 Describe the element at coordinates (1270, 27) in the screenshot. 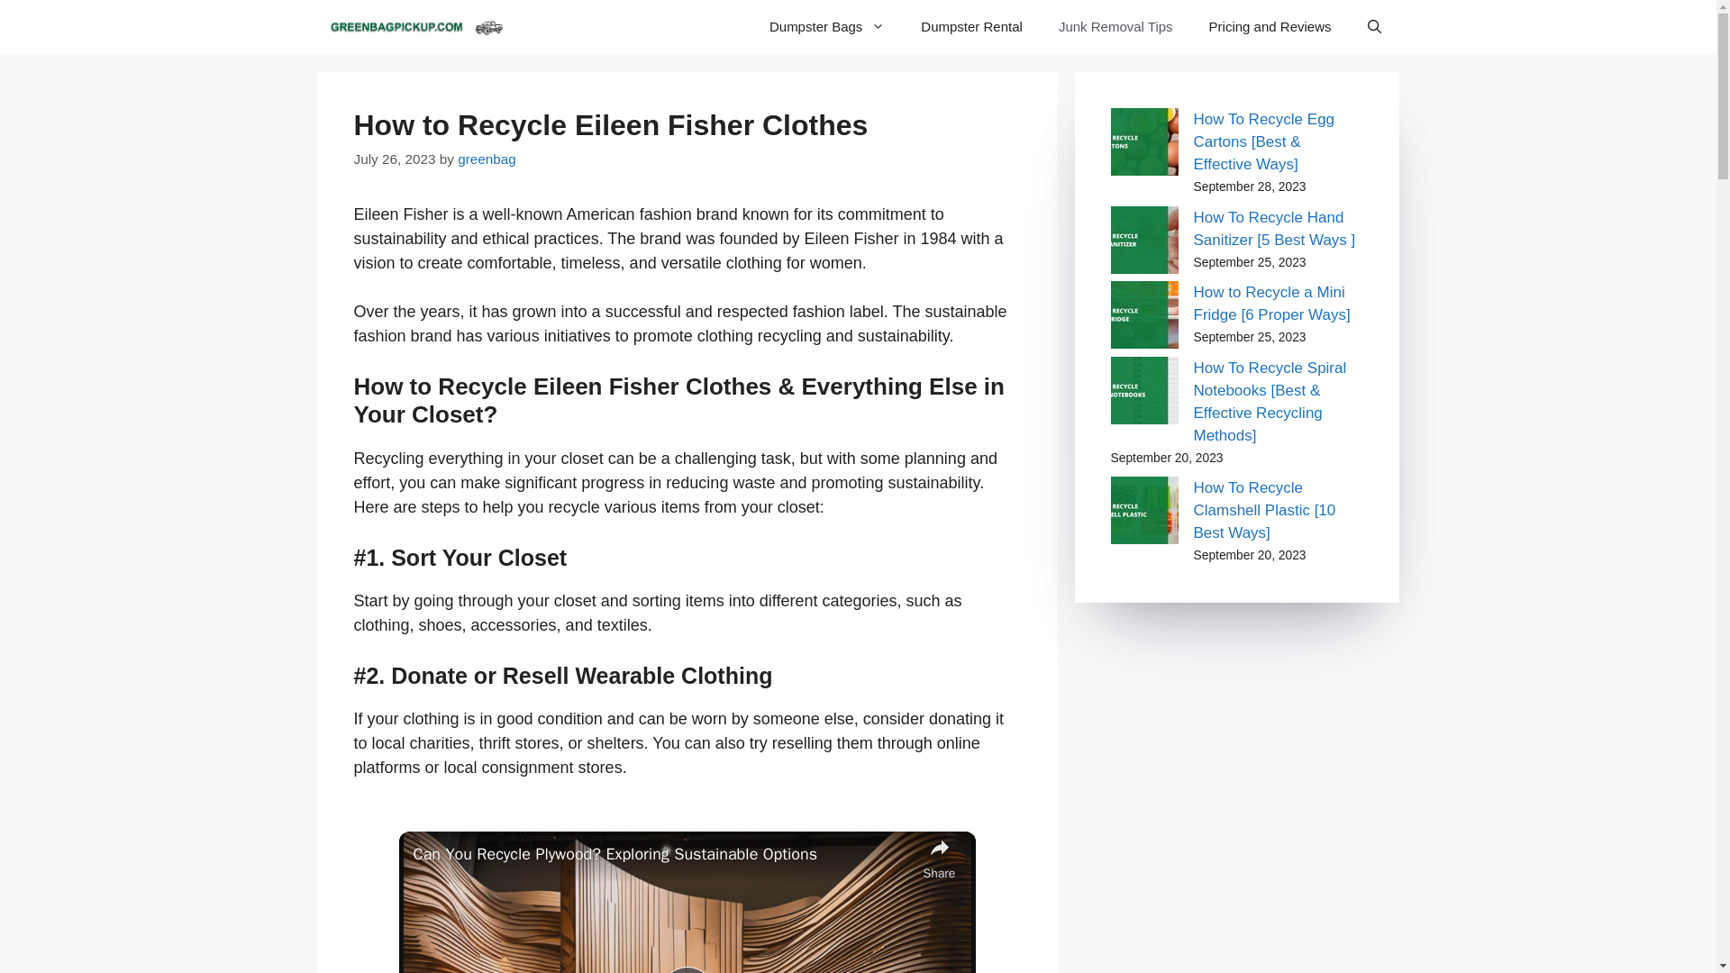

I see `Pricing and Reviews` at that location.